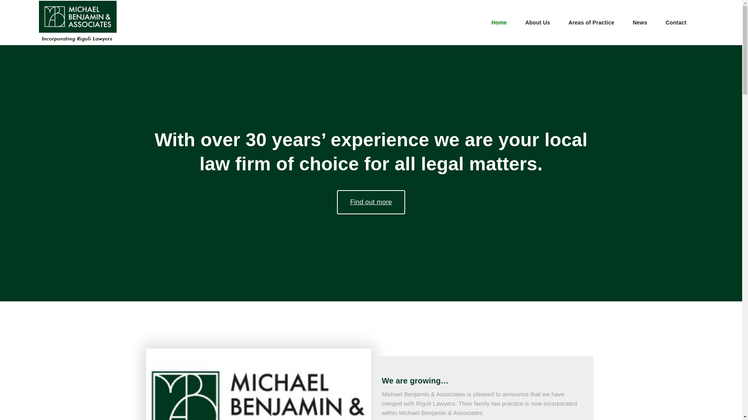 Image resolution: width=748 pixels, height=420 pixels. What do you see at coordinates (499, 23) in the screenshot?
I see `Home` at bounding box center [499, 23].